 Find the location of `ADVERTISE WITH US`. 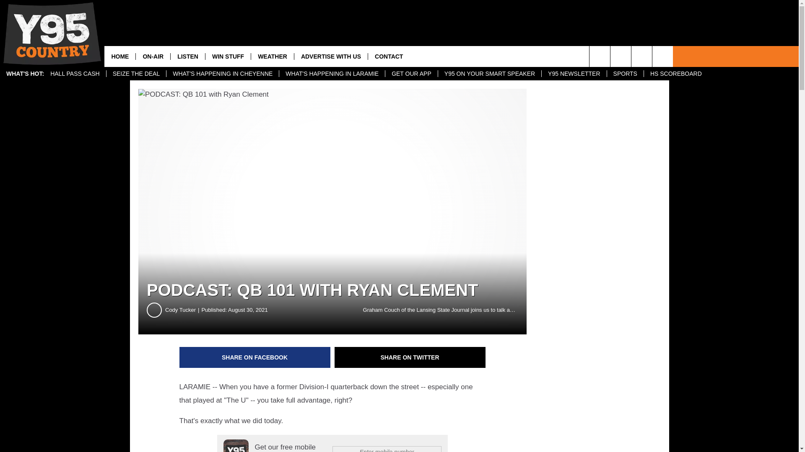

ADVERTISE WITH US is located at coordinates (330, 56).